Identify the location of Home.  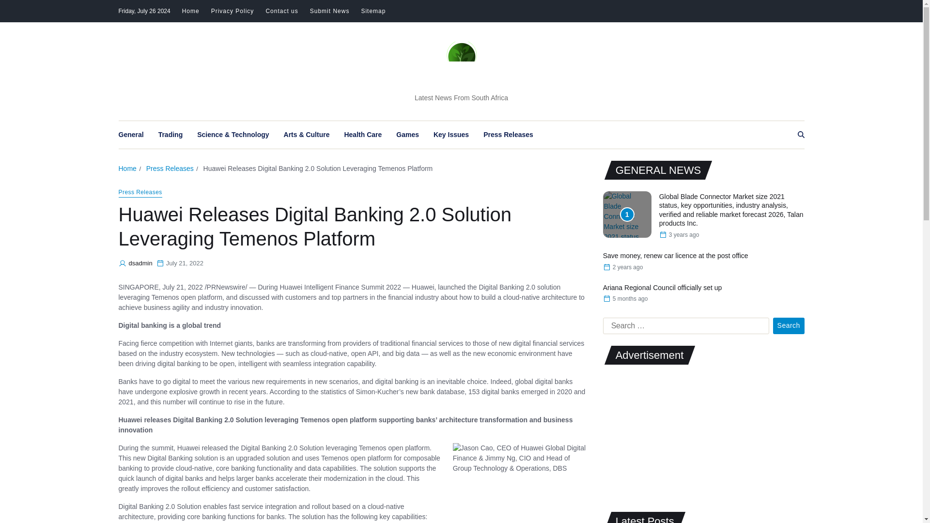
(127, 169).